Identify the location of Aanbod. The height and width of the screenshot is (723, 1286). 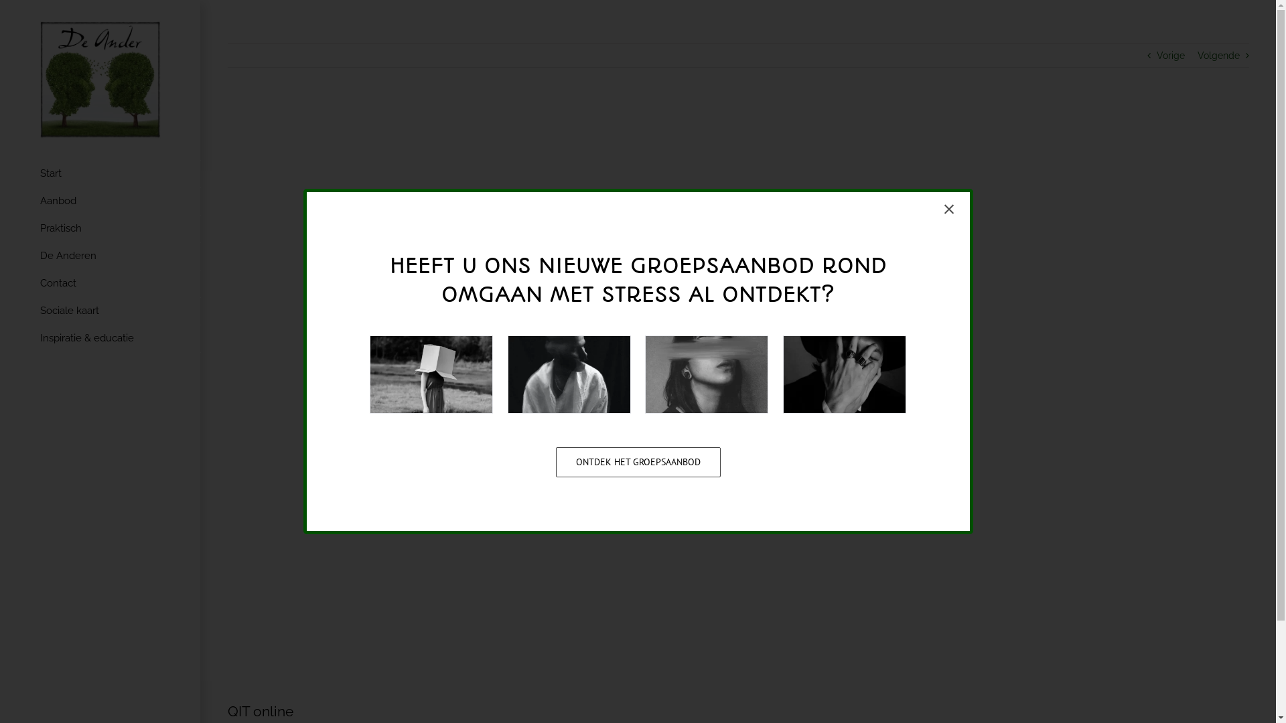
(100, 202).